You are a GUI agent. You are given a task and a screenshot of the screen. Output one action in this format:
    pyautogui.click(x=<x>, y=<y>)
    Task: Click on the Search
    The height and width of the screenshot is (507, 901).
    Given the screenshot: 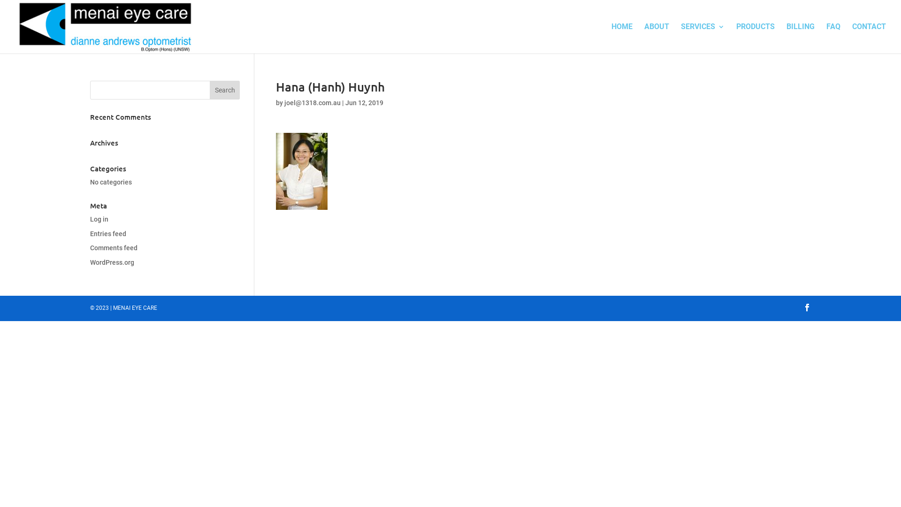 What is the action you would take?
    pyautogui.click(x=225, y=90)
    